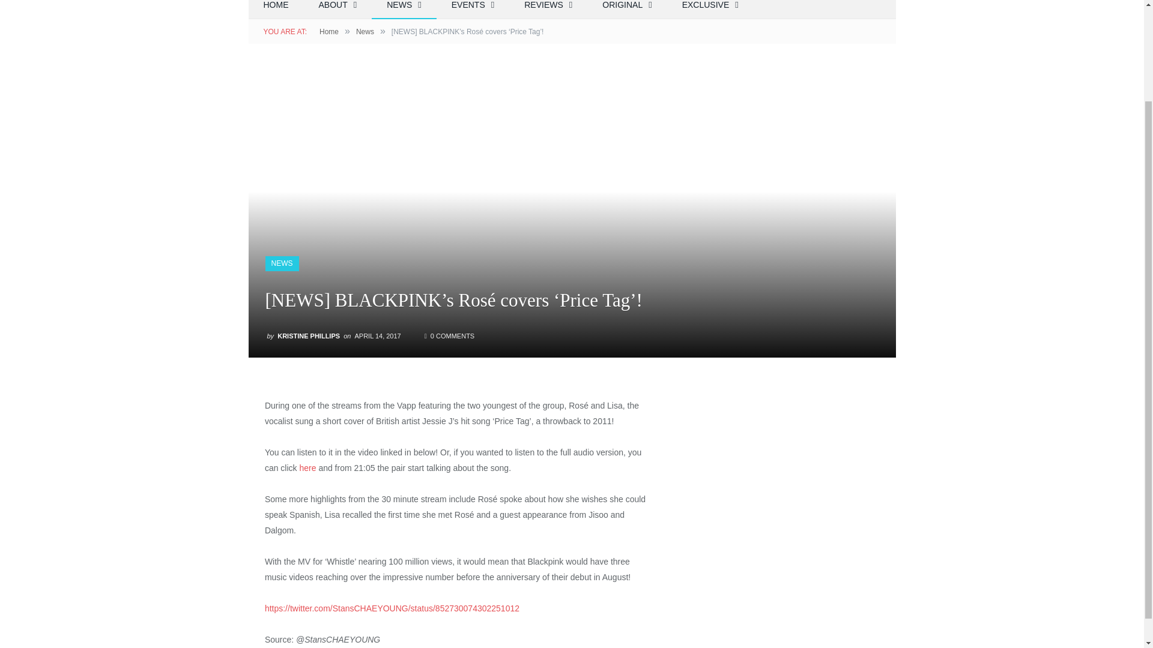  What do you see at coordinates (338, 10) in the screenshot?
I see `ABOUT` at bounding box center [338, 10].